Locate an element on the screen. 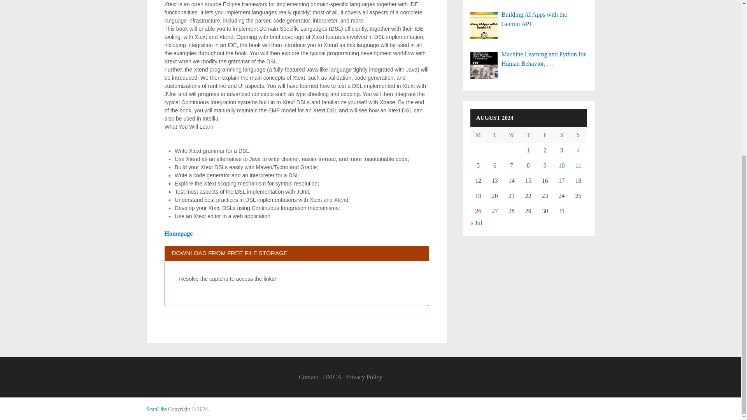 Image resolution: width=747 pixels, height=420 pixels. Homepage is located at coordinates (178, 233).